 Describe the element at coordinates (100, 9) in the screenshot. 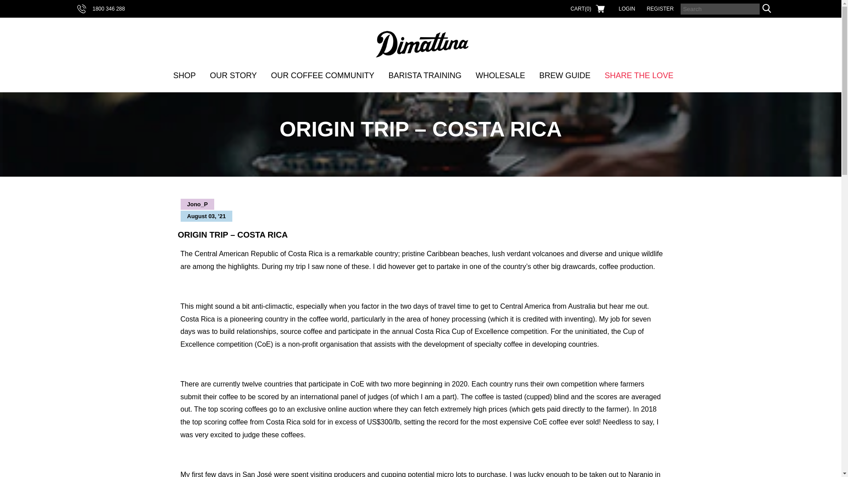

I see `1800 346 288` at that location.